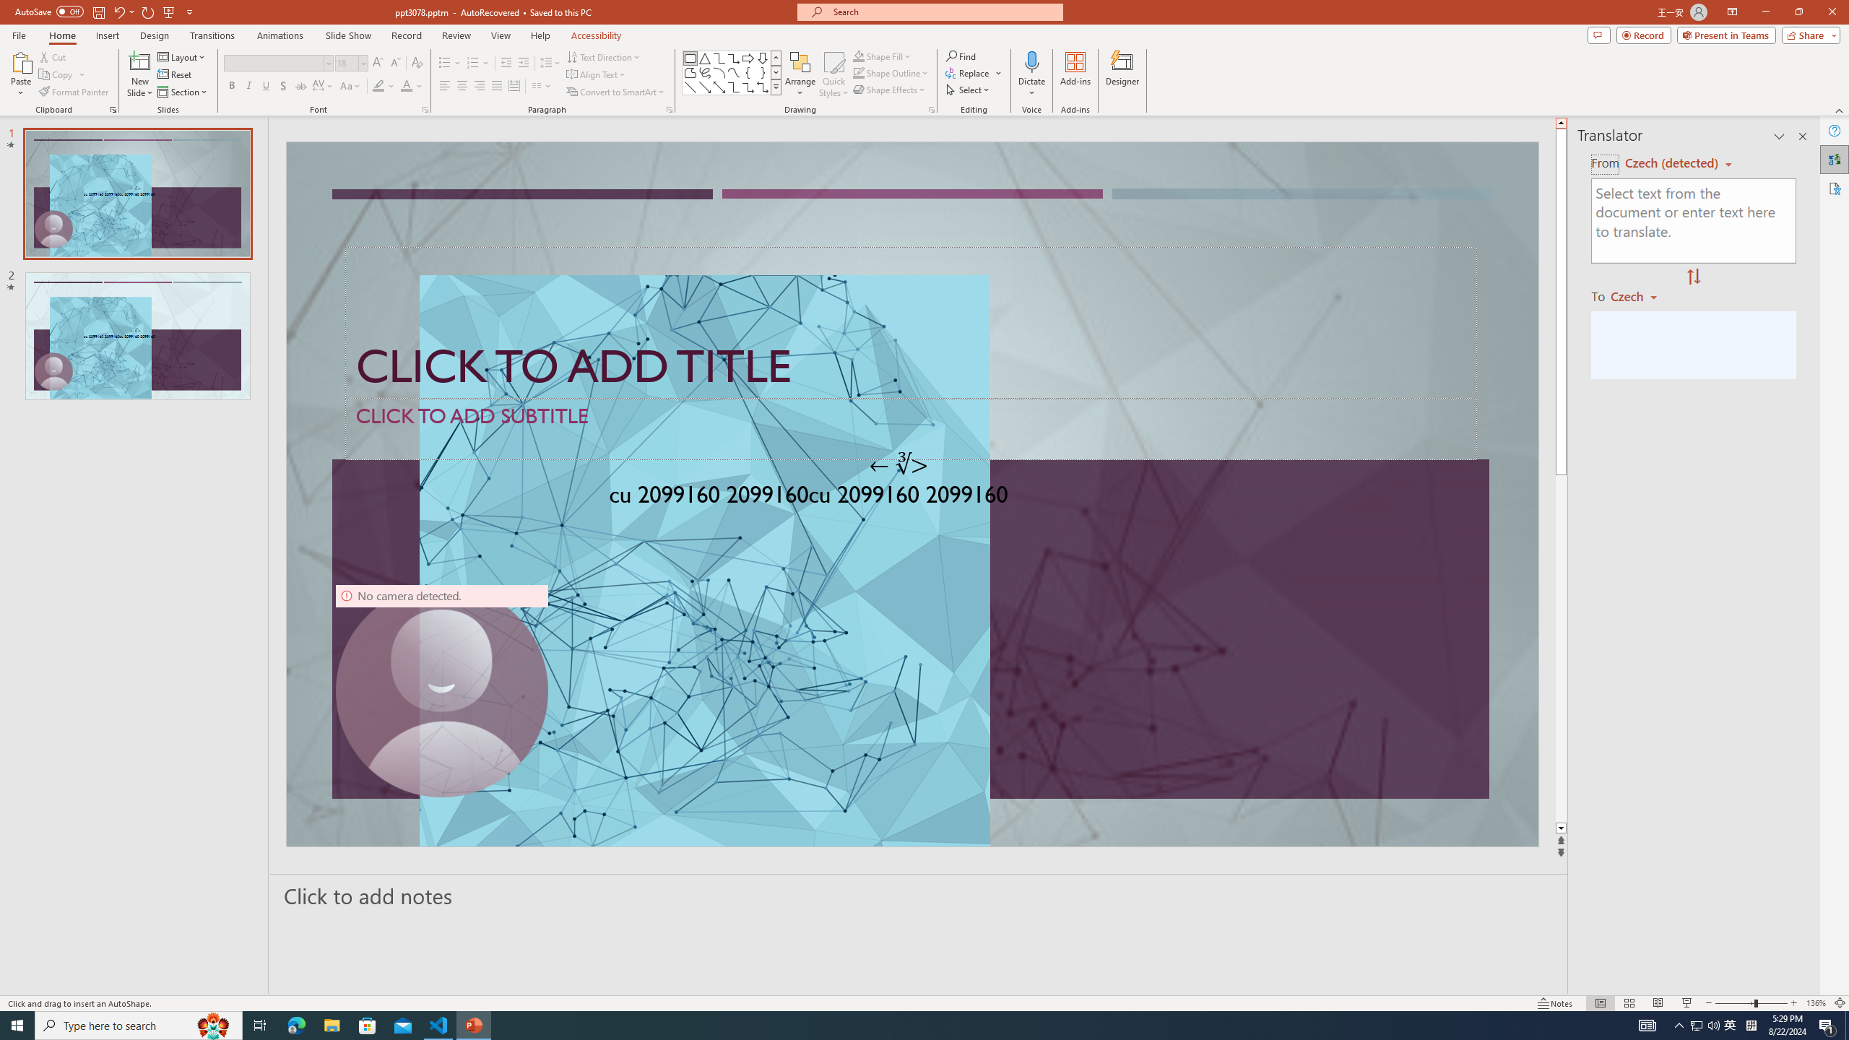 Image resolution: width=1849 pixels, height=1040 pixels. I want to click on Connector: Elbow Double-Arrow, so click(763, 87).